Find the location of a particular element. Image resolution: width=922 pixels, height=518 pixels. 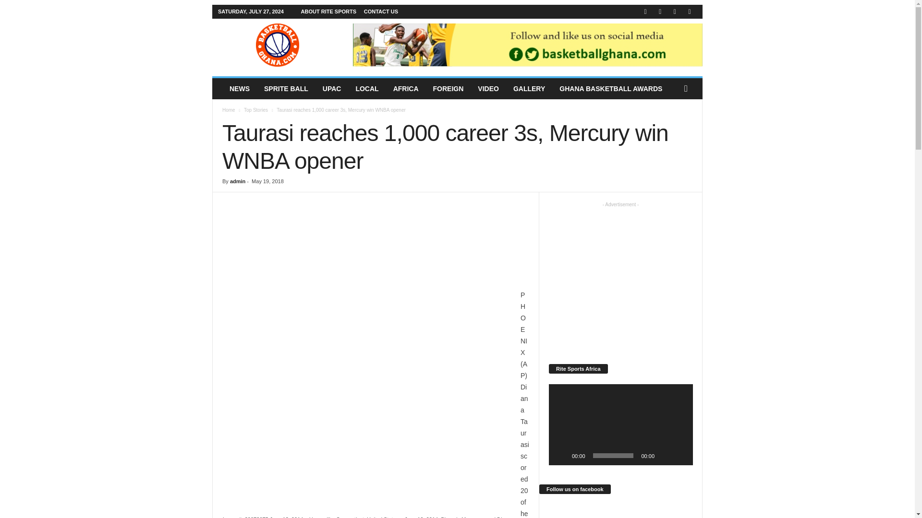

AFRICA is located at coordinates (406, 89).